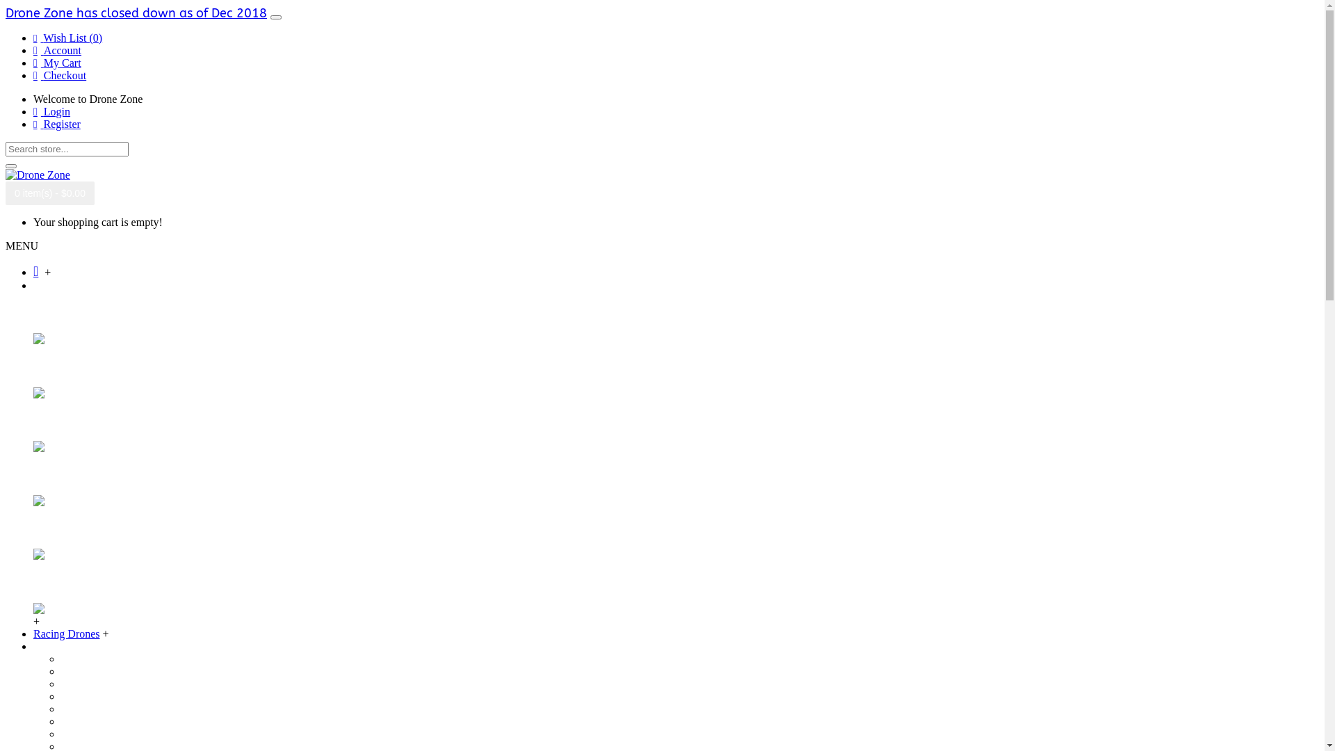  What do you see at coordinates (68, 38) in the screenshot?
I see `Wish List (0)` at bounding box center [68, 38].